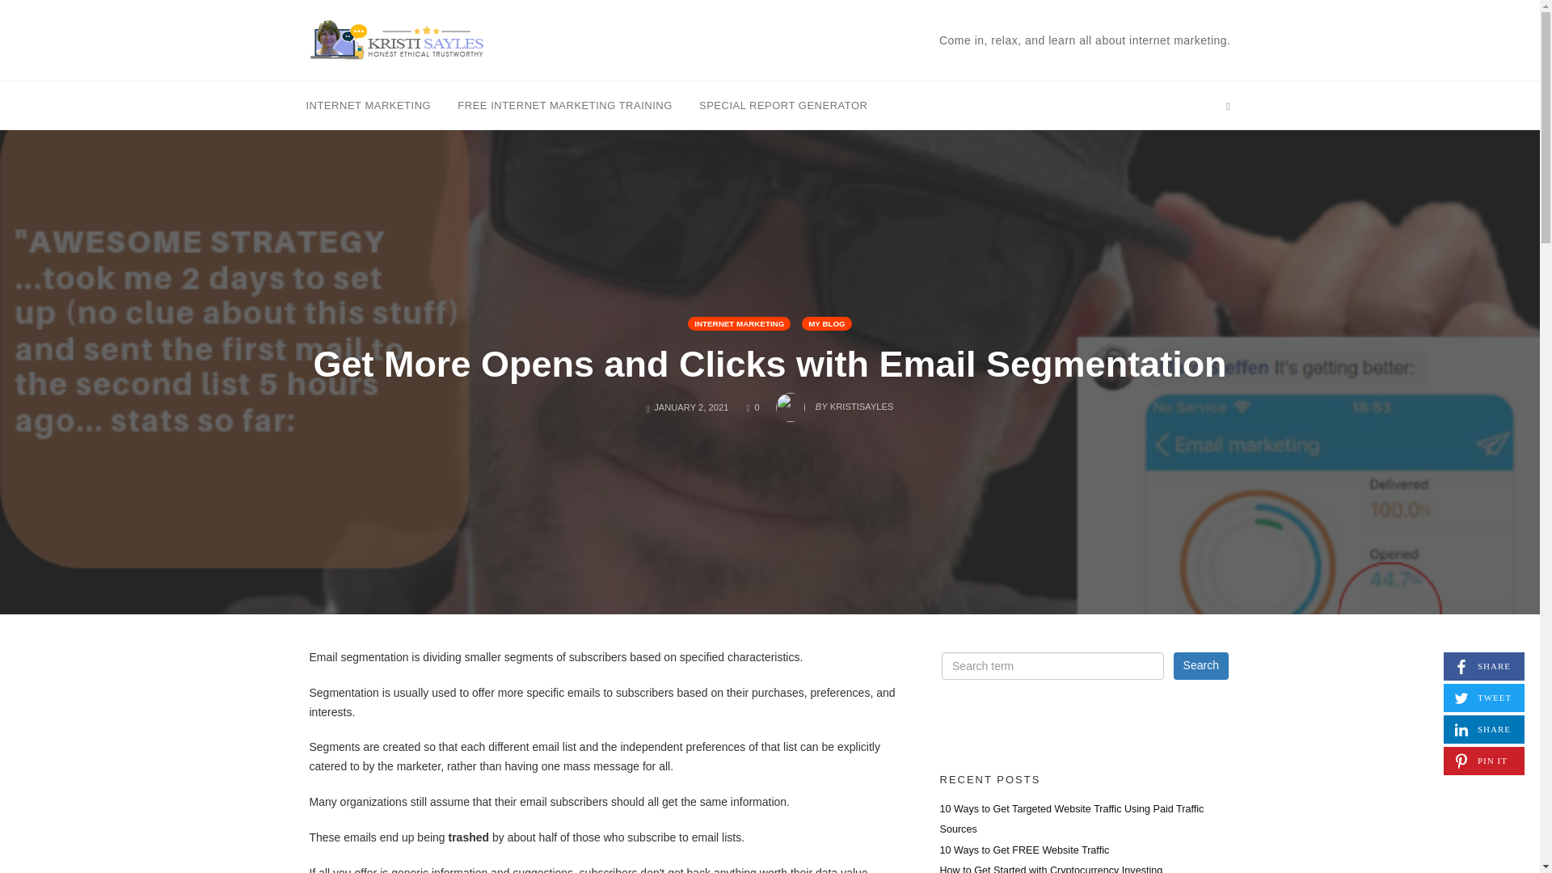  What do you see at coordinates (1023, 850) in the screenshot?
I see `Search` at bounding box center [1023, 850].